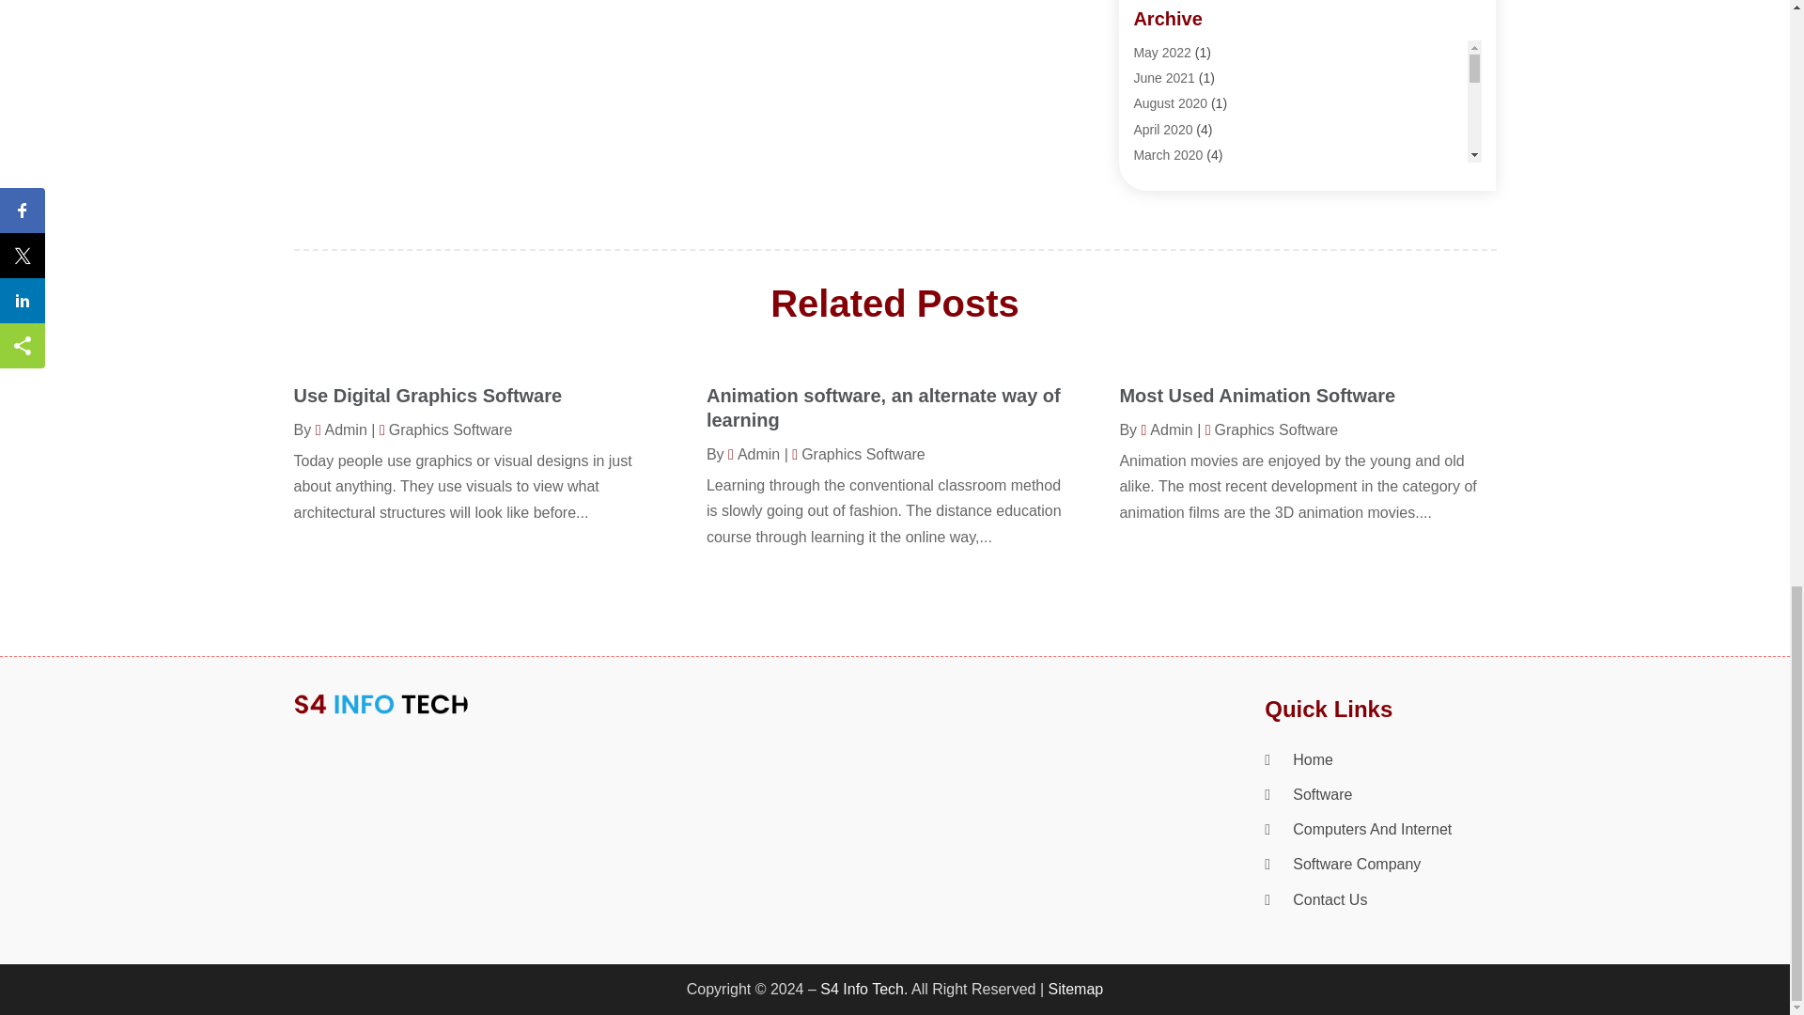 This screenshot has width=1804, height=1015. Describe the element at coordinates (1179, 153) in the screenshot. I see `Mobile Software` at that location.